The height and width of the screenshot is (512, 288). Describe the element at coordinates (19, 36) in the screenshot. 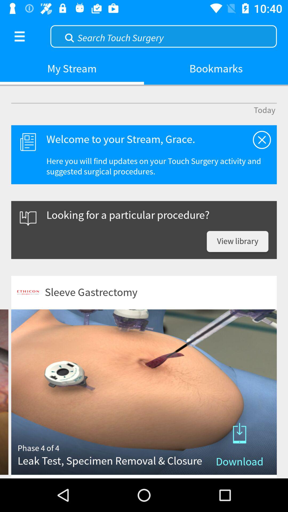

I see `press the item above my stream icon` at that location.